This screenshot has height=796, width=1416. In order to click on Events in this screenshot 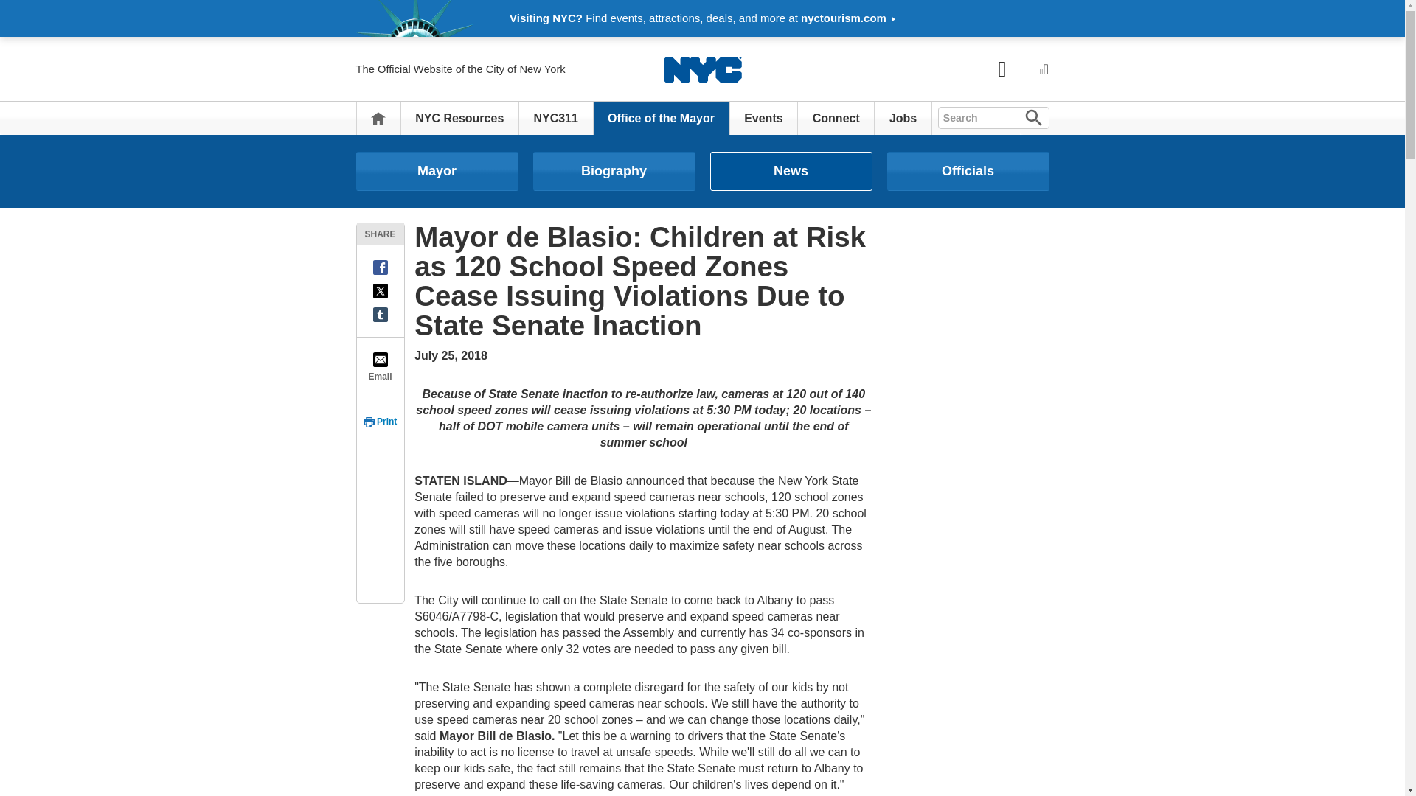, I will do `click(763, 118)`.